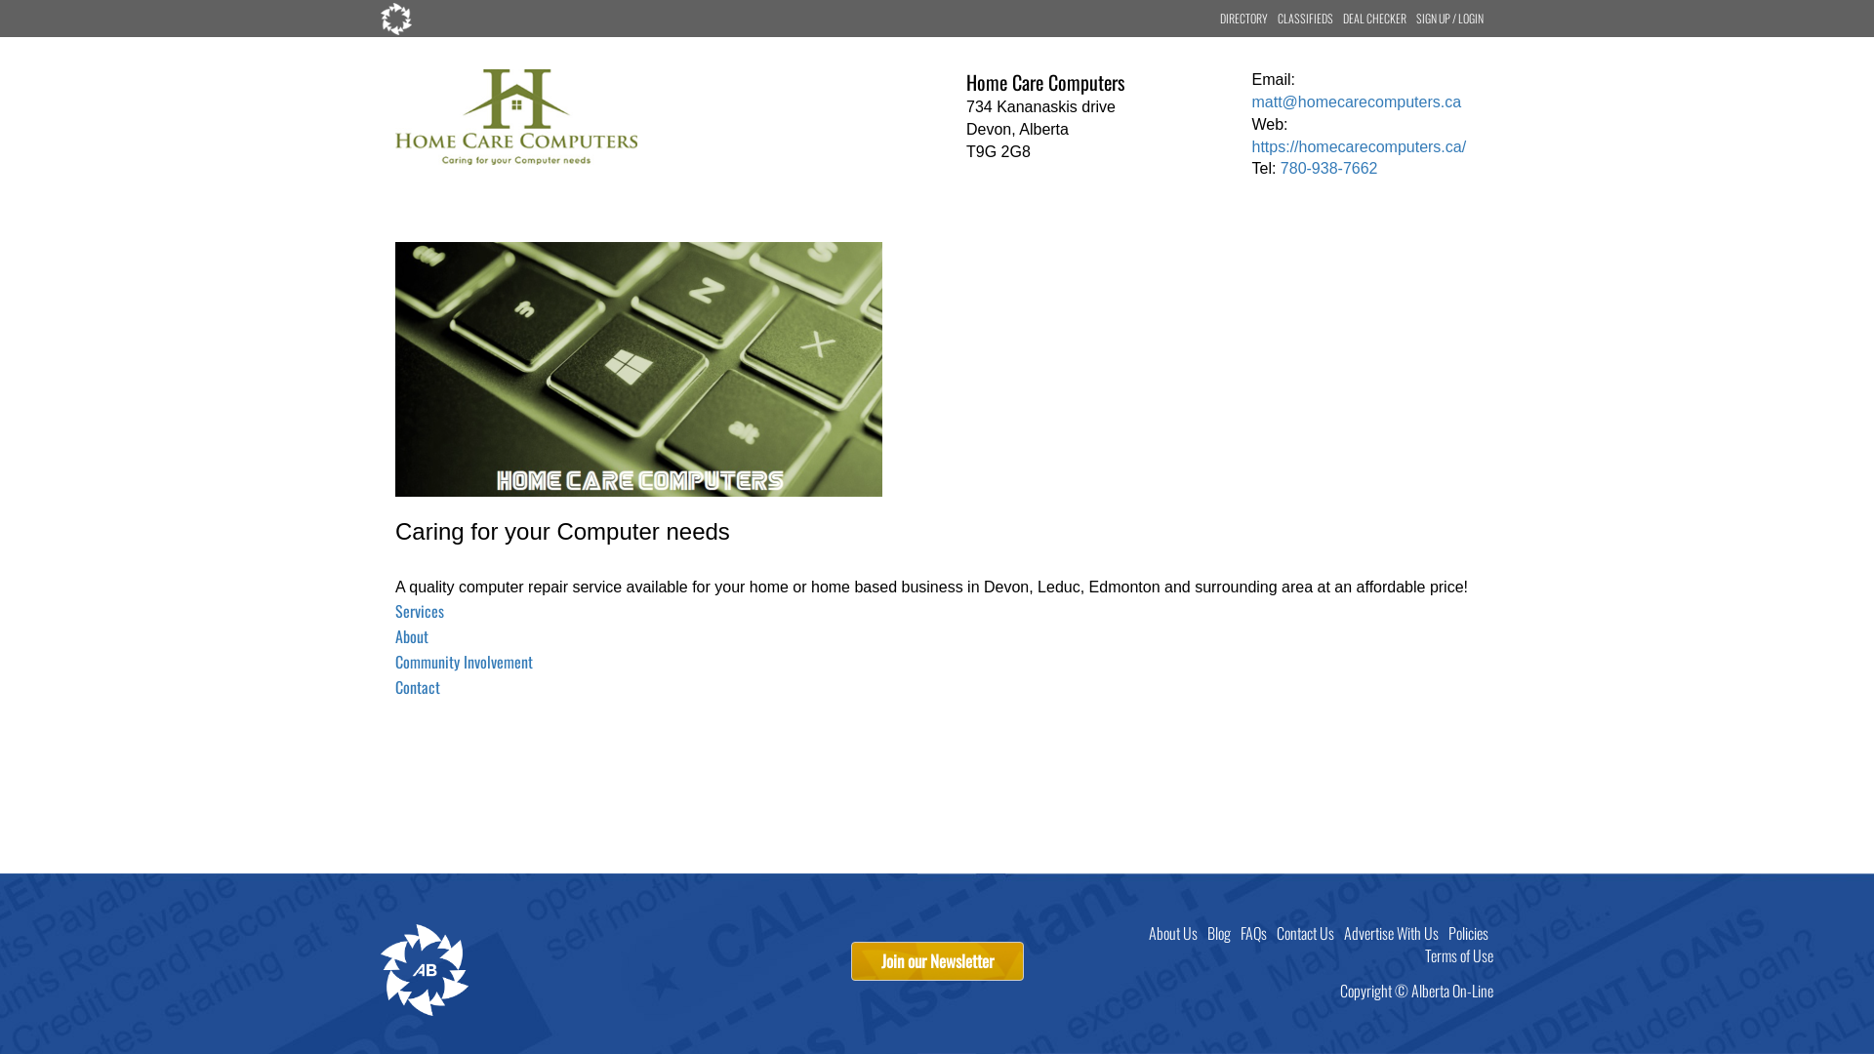  I want to click on FAQs, so click(1253, 933).